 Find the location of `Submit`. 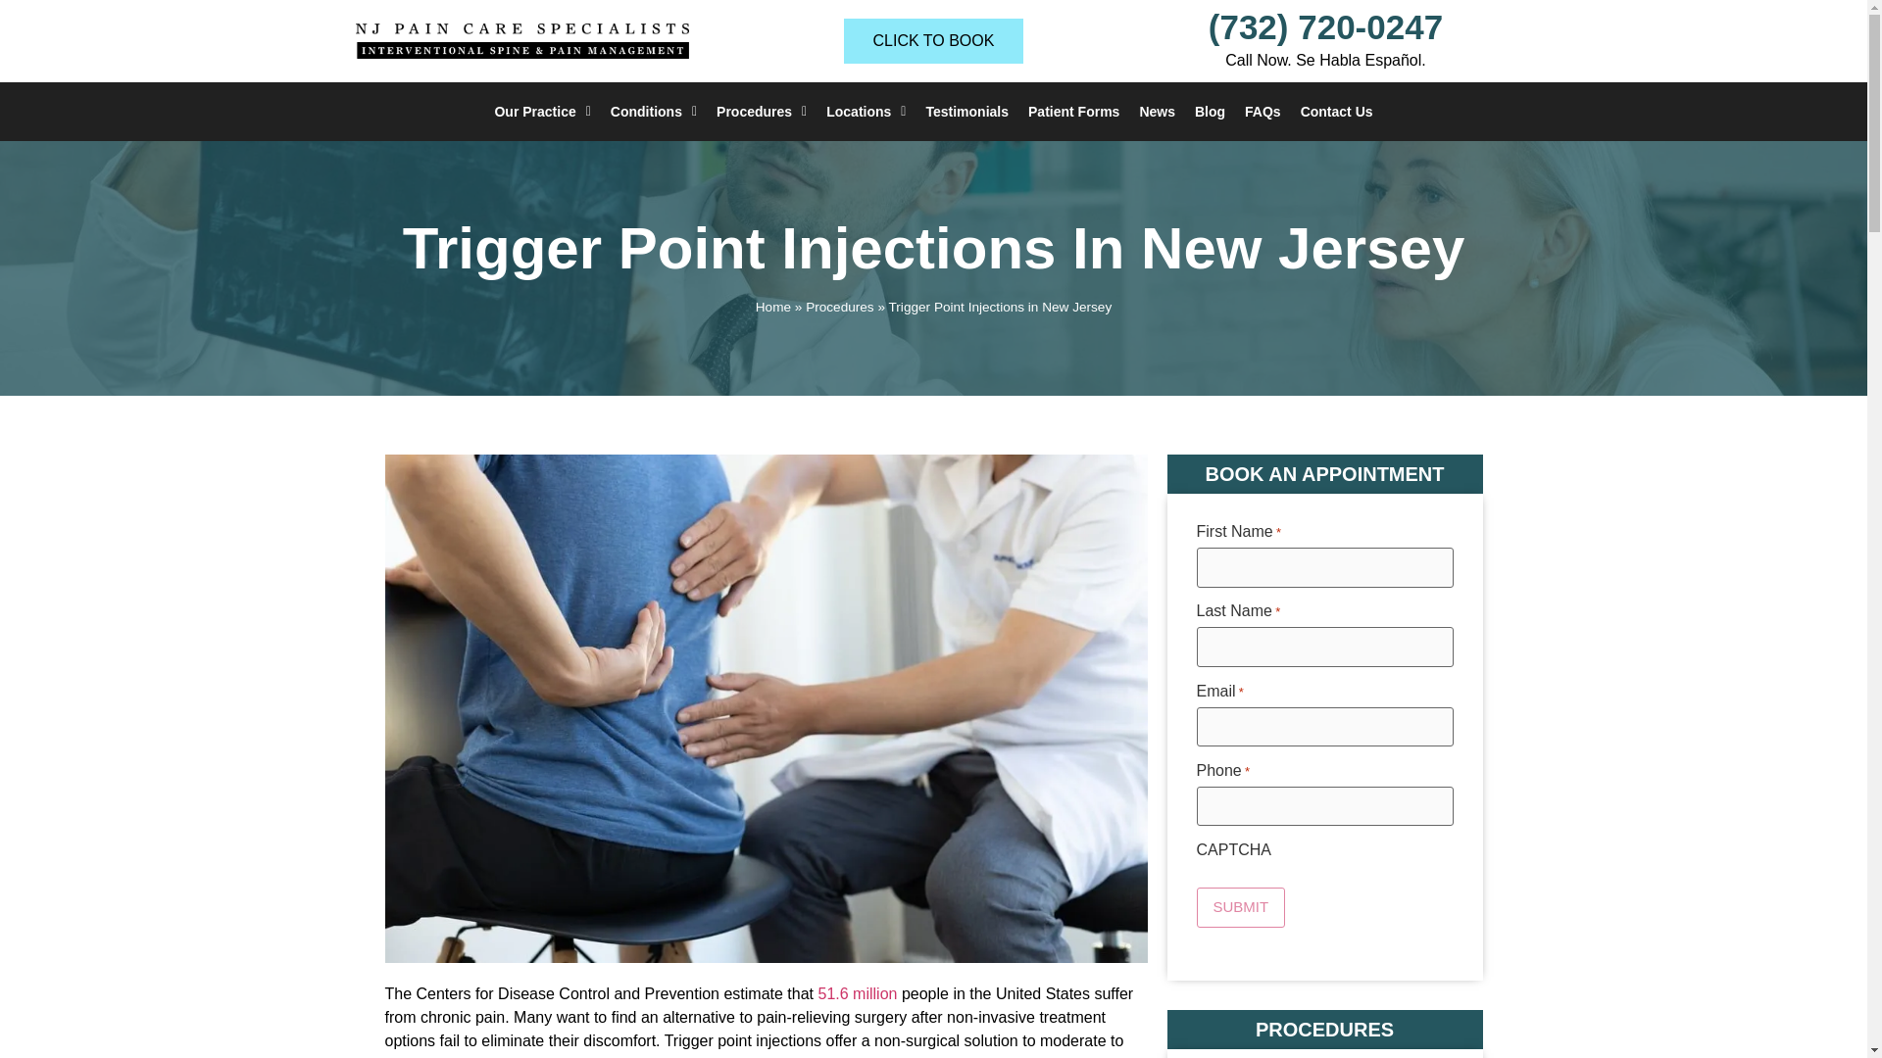

Submit is located at coordinates (1240, 907).